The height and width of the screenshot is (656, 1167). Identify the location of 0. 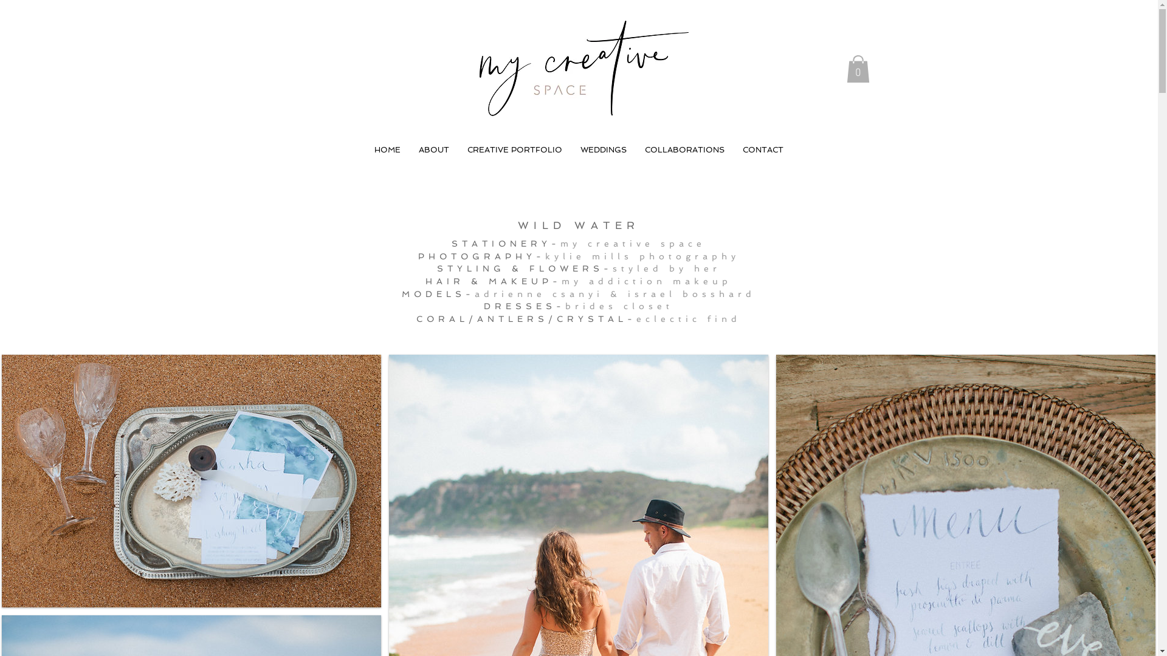
(858, 69).